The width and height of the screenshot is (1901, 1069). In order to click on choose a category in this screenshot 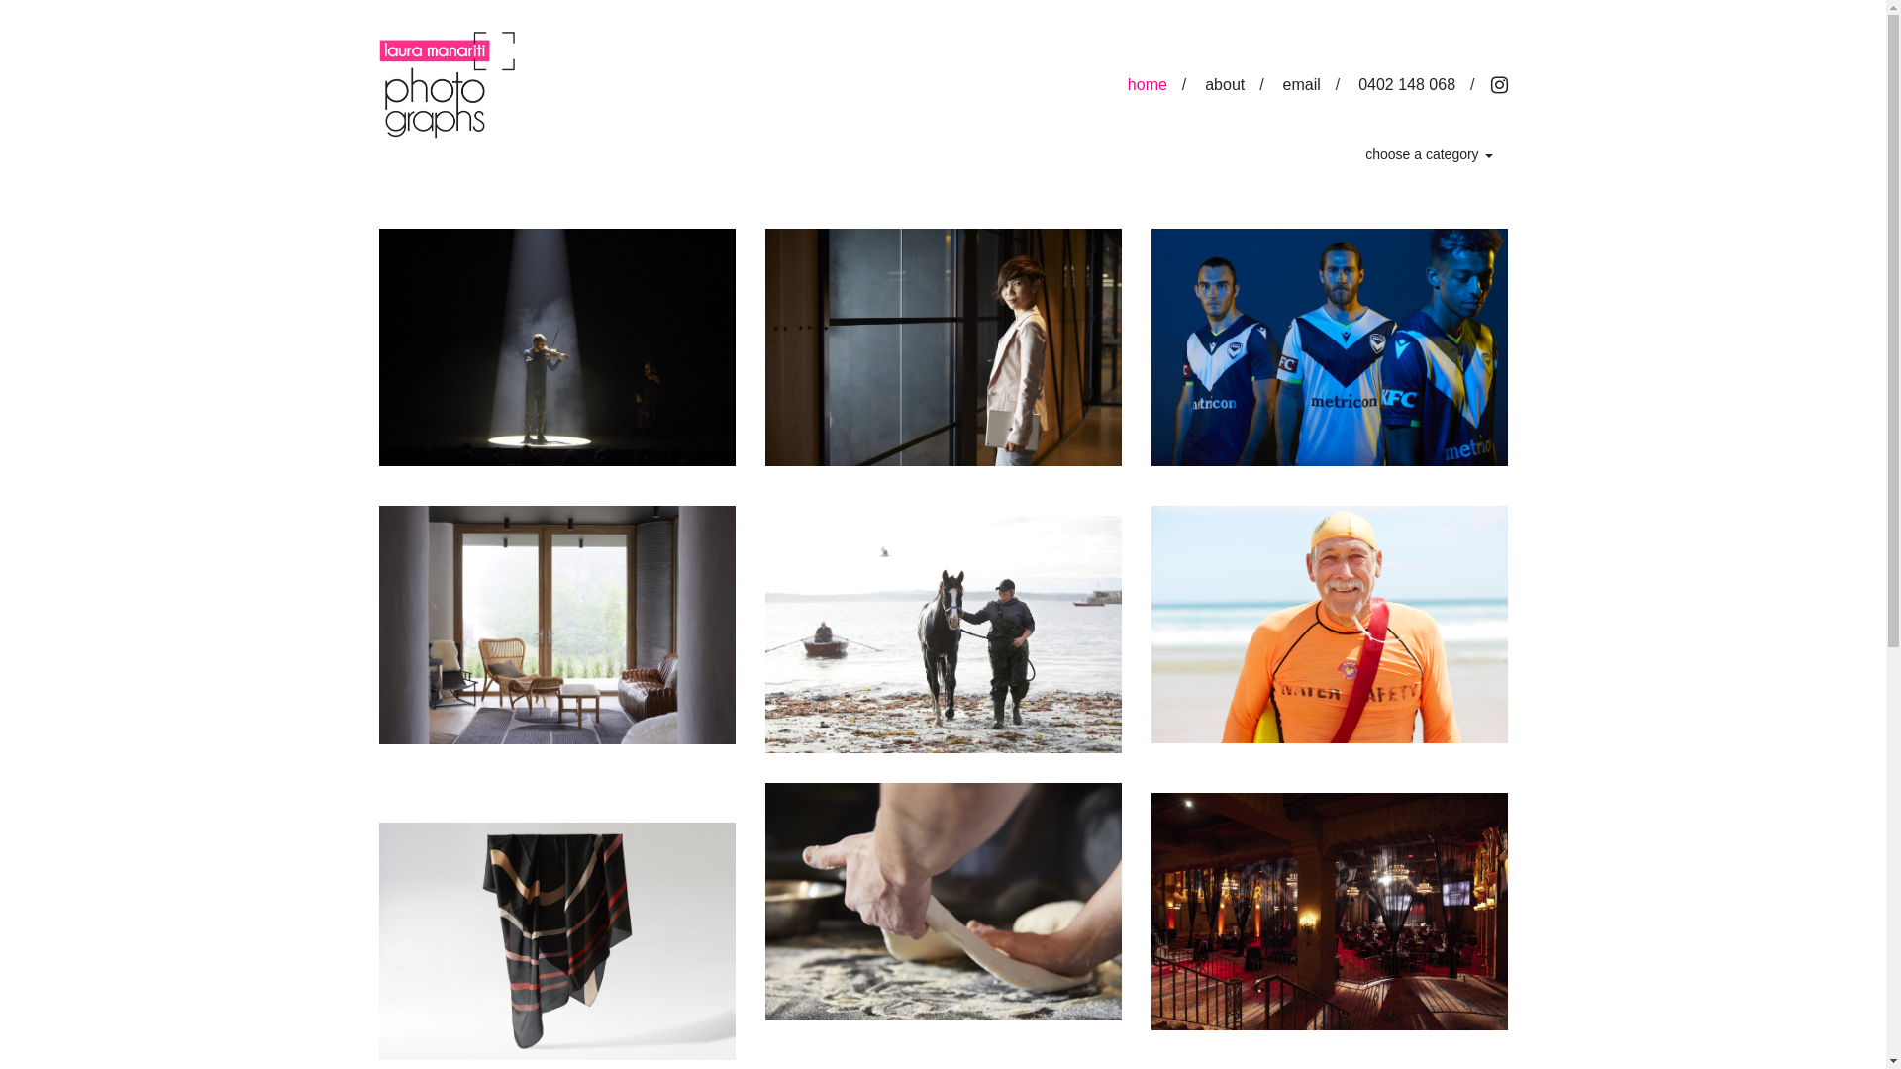, I will do `click(1429, 154)`.